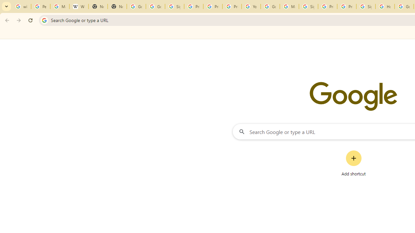 The image size is (415, 233). Describe the element at coordinates (308, 6) in the screenshot. I see `Sign in - Google Accounts` at that location.